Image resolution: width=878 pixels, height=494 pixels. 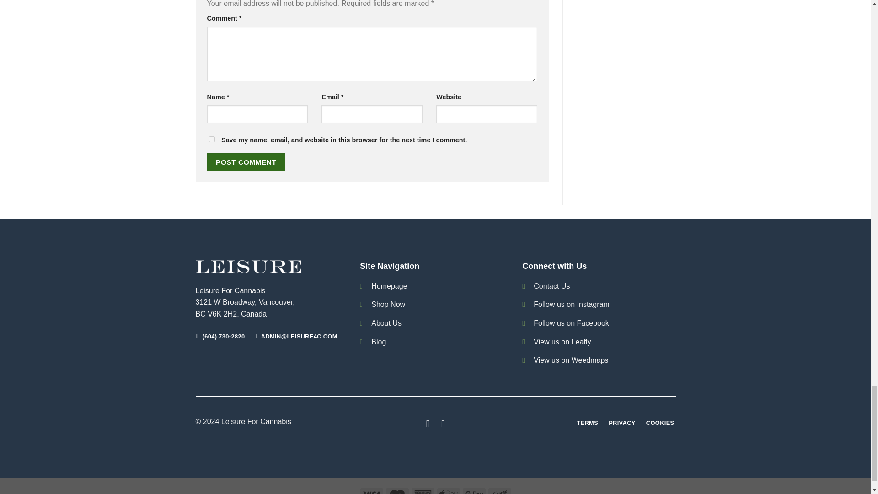 I want to click on Post Comment, so click(x=246, y=162).